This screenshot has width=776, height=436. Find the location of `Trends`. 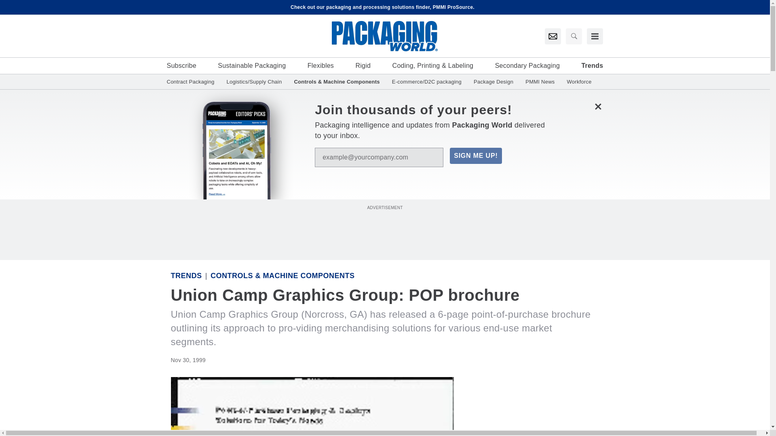

Trends is located at coordinates (592, 65).